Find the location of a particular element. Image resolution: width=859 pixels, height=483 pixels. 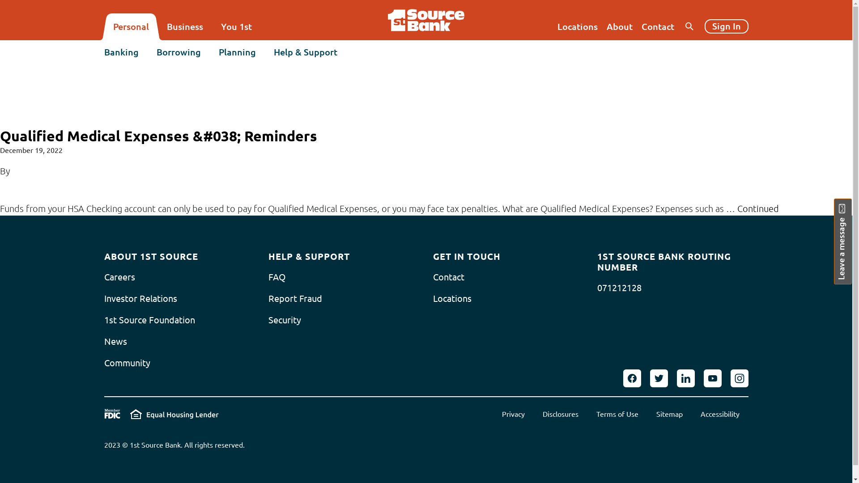

Sitemap is located at coordinates (669, 414).